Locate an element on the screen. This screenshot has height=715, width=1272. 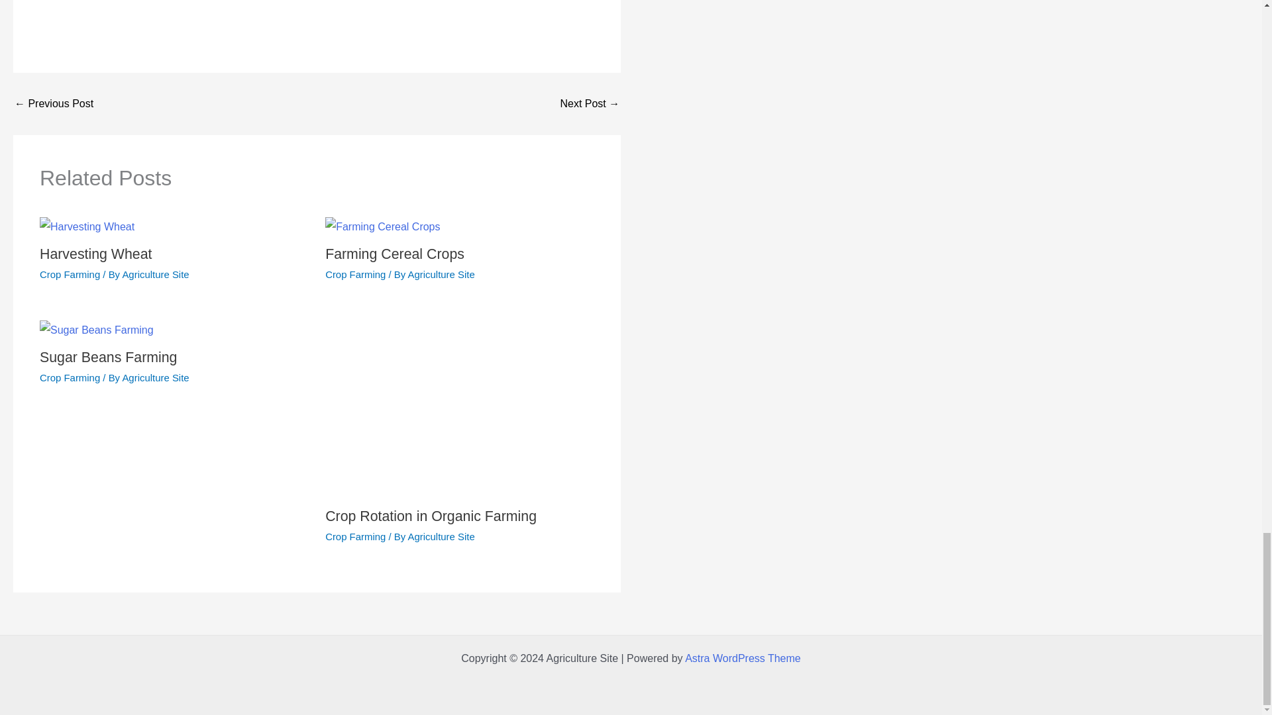
Crop Farming is located at coordinates (70, 274).